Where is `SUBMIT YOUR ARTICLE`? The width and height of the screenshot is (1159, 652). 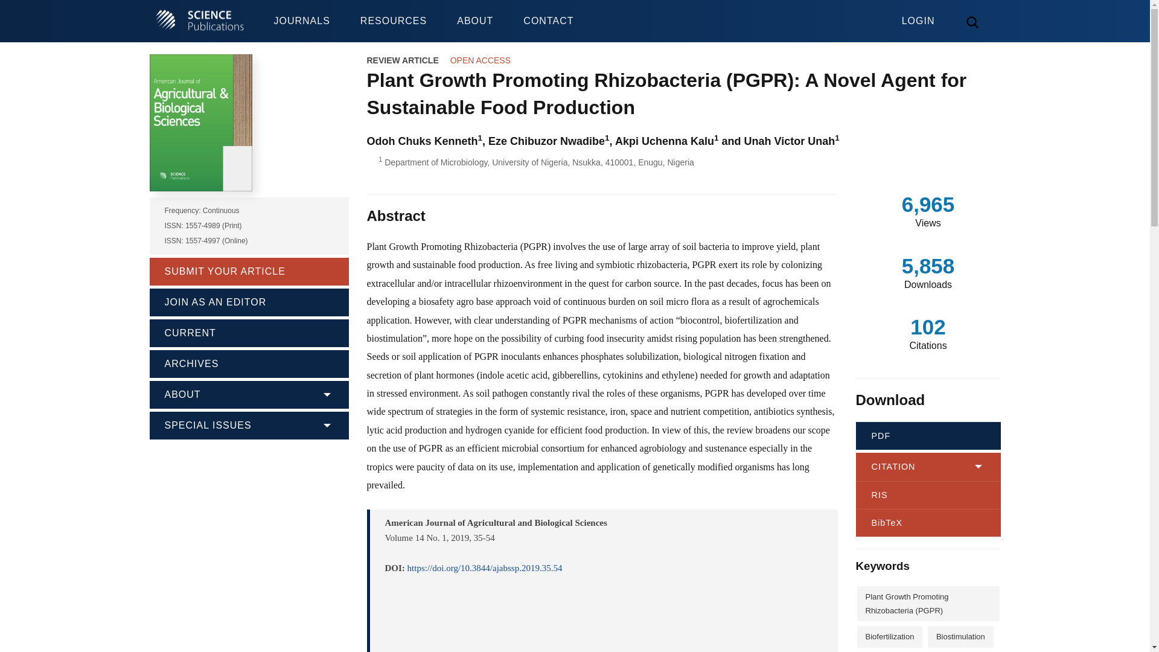
SUBMIT YOUR ARTICLE is located at coordinates (249, 270).